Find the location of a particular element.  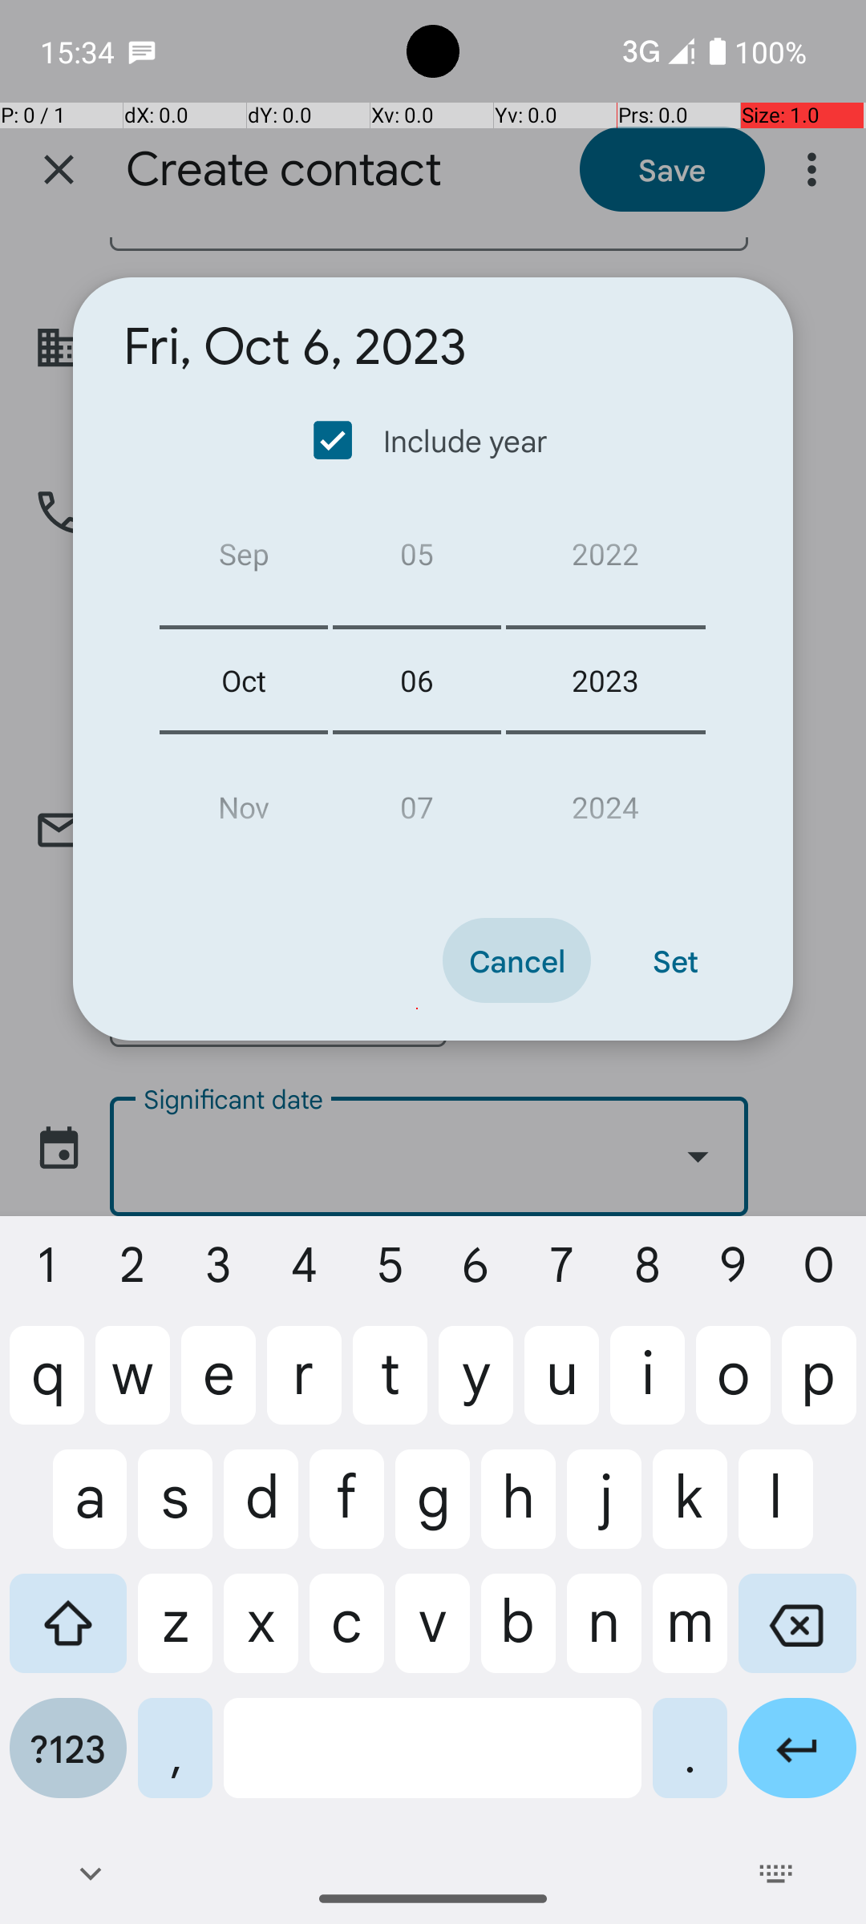

Set is located at coordinates (675, 960).